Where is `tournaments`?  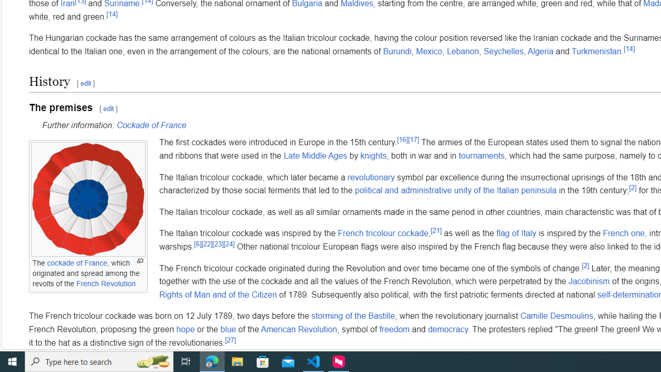 tournaments is located at coordinates (481, 156).